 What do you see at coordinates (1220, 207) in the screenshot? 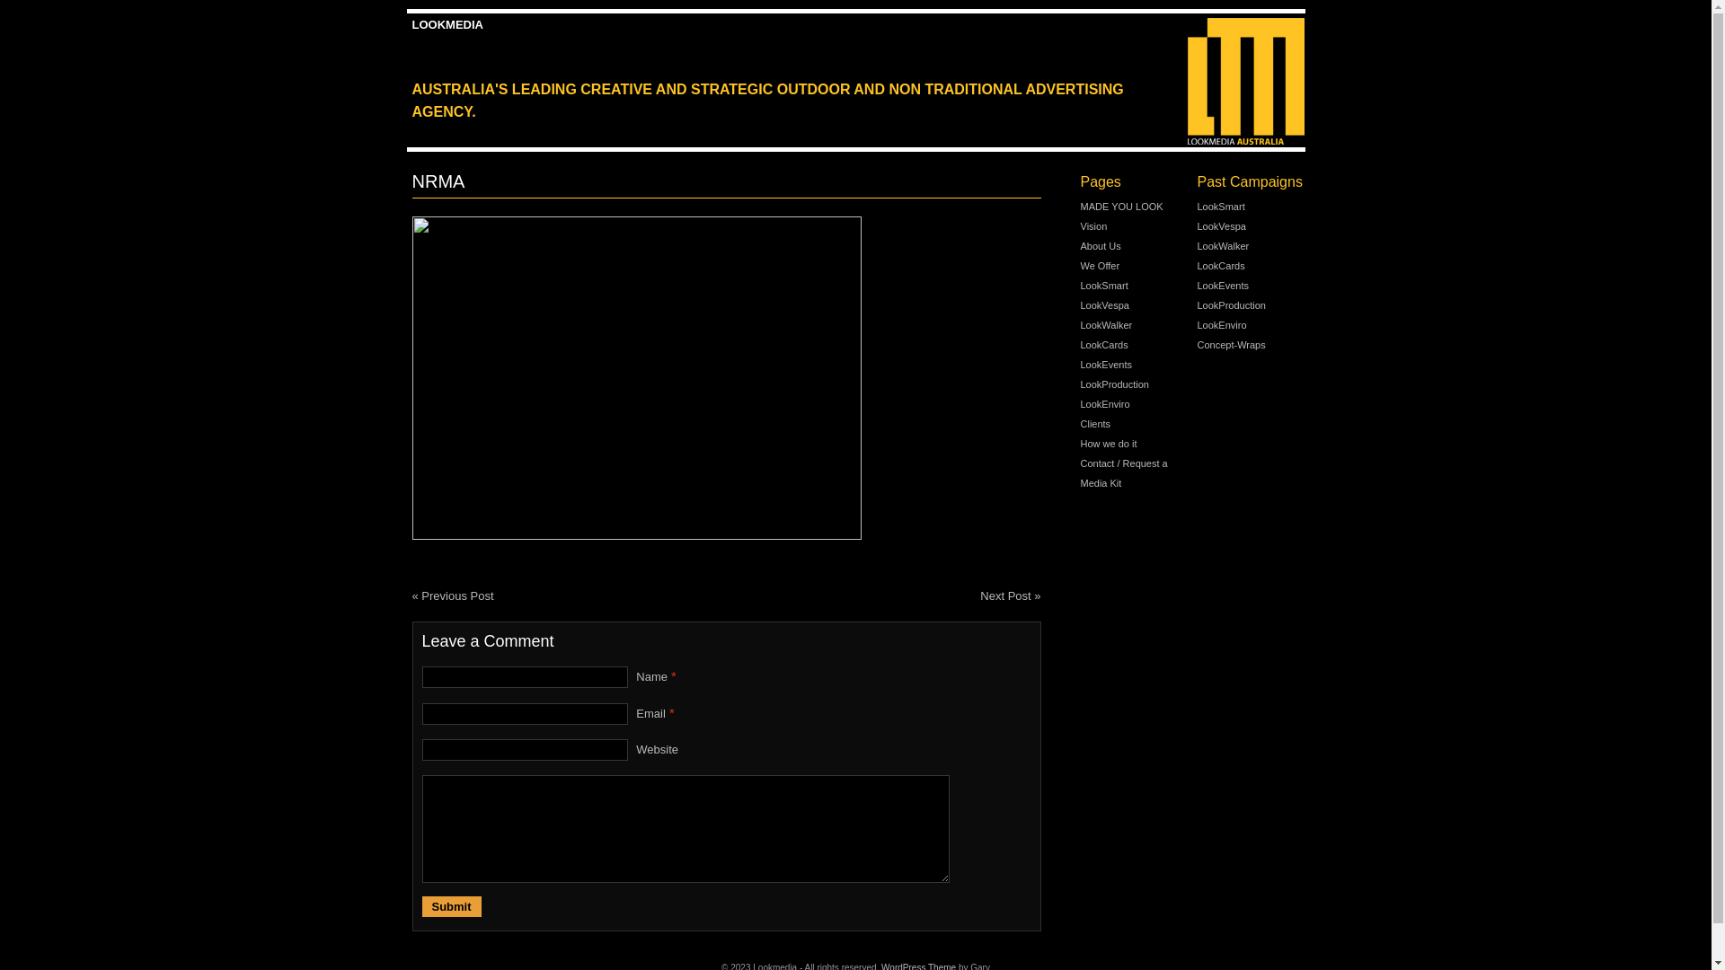
I see `LookSmart` at bounding box center [1220, 207].